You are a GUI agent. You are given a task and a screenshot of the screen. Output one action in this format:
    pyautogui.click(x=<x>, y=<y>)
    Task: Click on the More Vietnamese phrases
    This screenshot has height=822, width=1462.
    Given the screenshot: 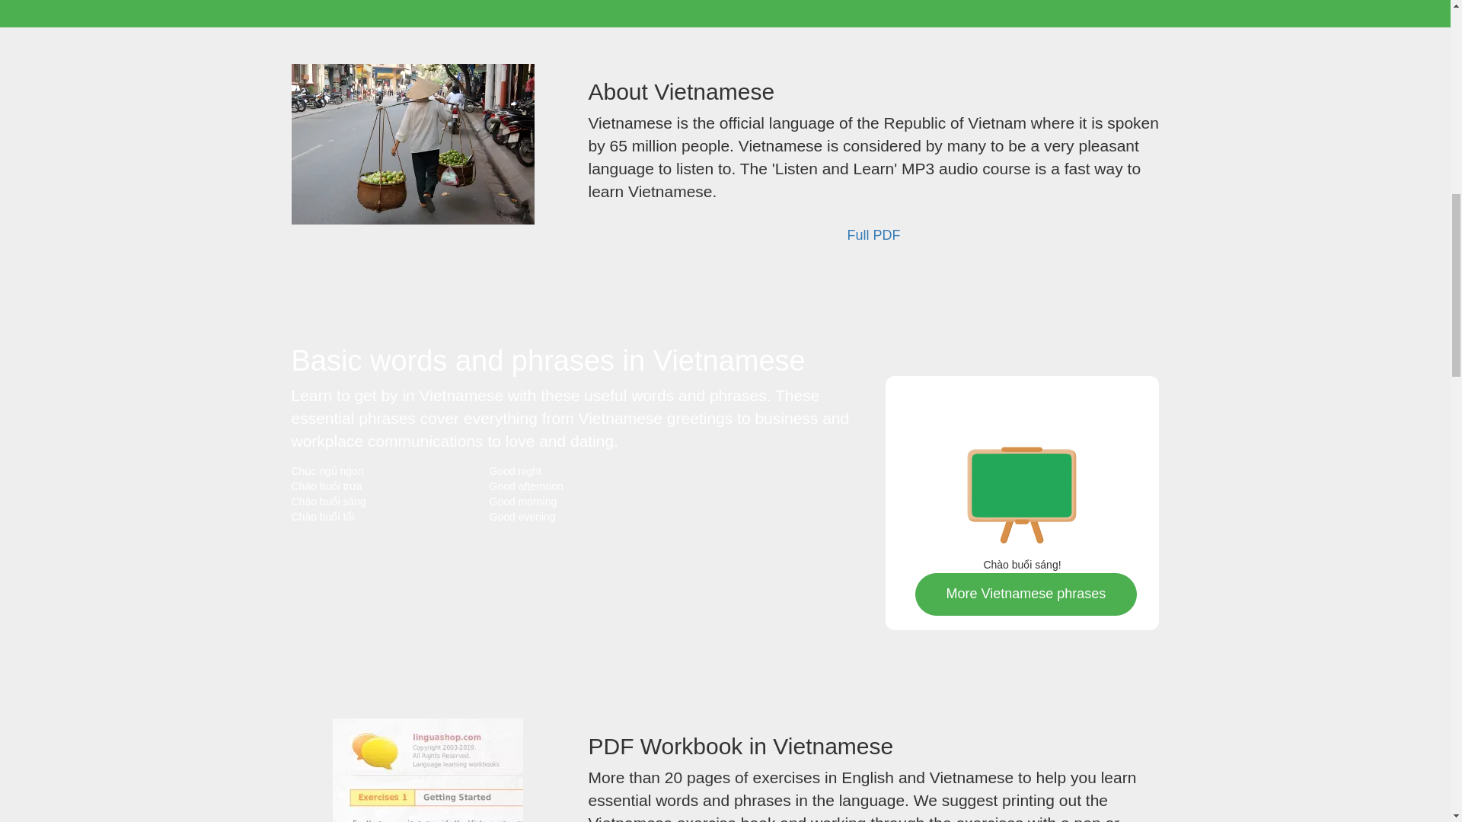 What is the action you would take?
    pyautogui.click(x=1026, y=594)
    